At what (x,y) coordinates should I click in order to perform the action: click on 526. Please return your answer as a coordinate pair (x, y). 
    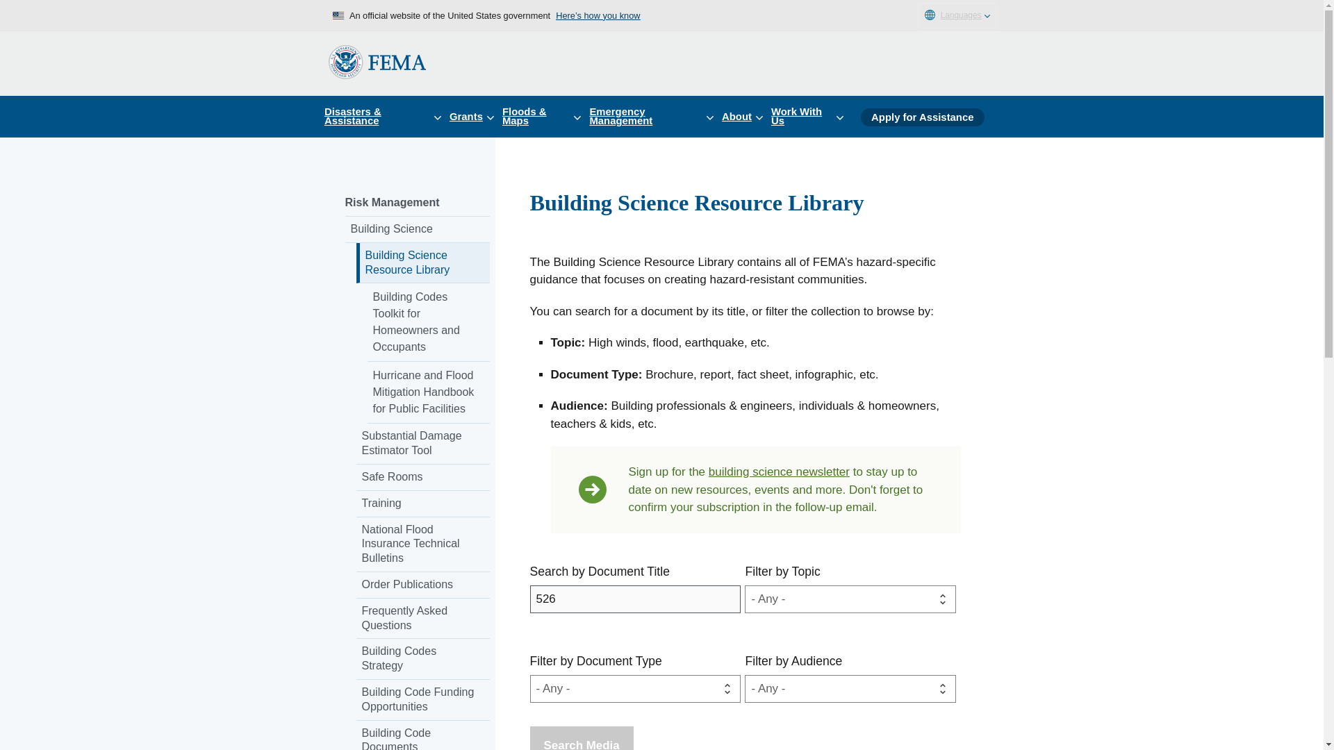
    Looking at the image, I should click on (635, 599).